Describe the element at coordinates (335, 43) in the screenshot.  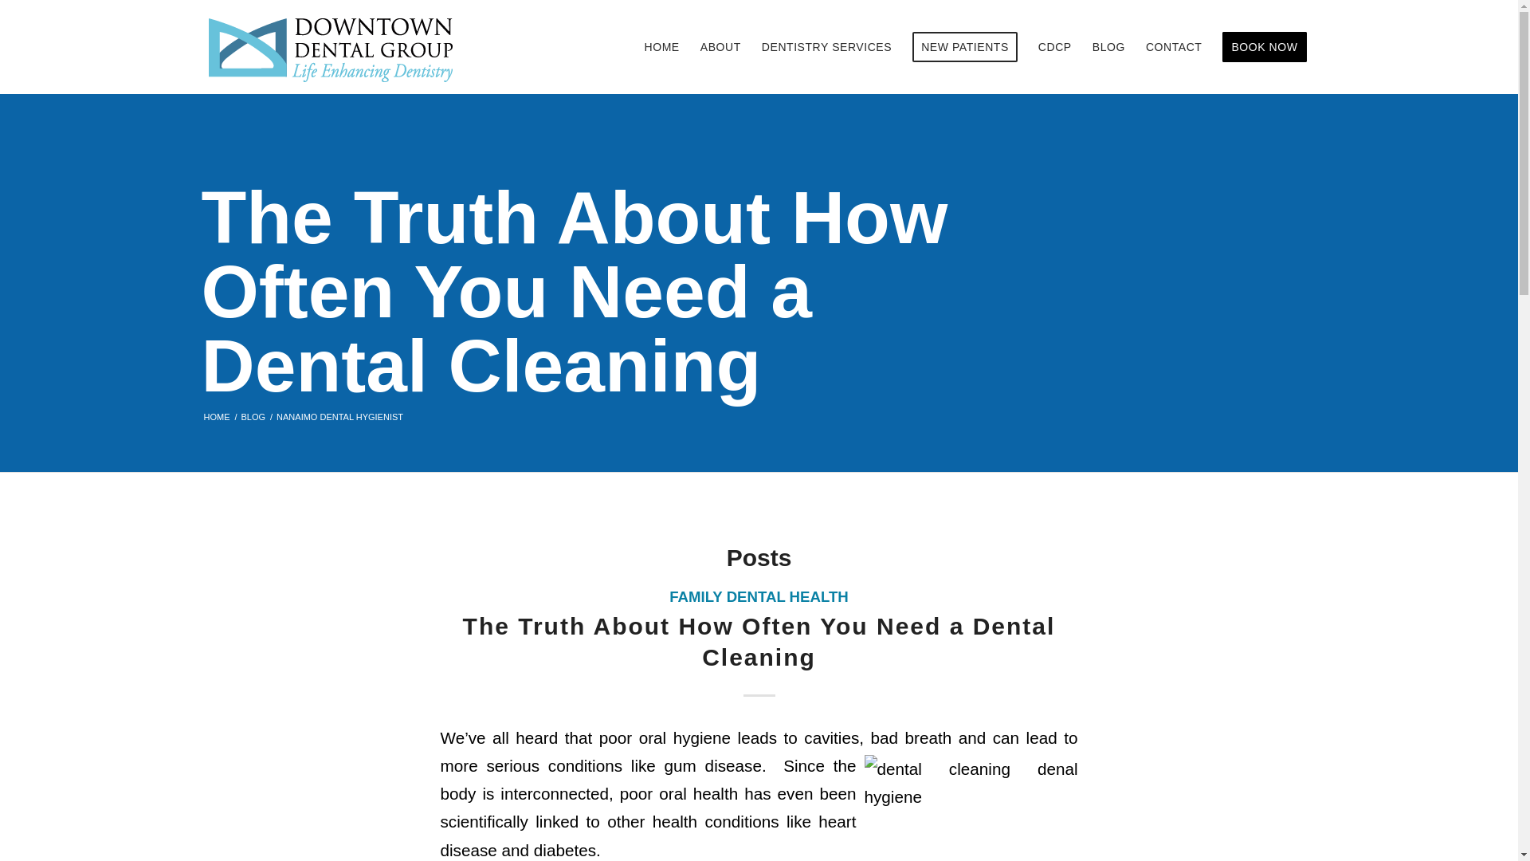
I see `Downtown-Dental-logo-large` at that location.